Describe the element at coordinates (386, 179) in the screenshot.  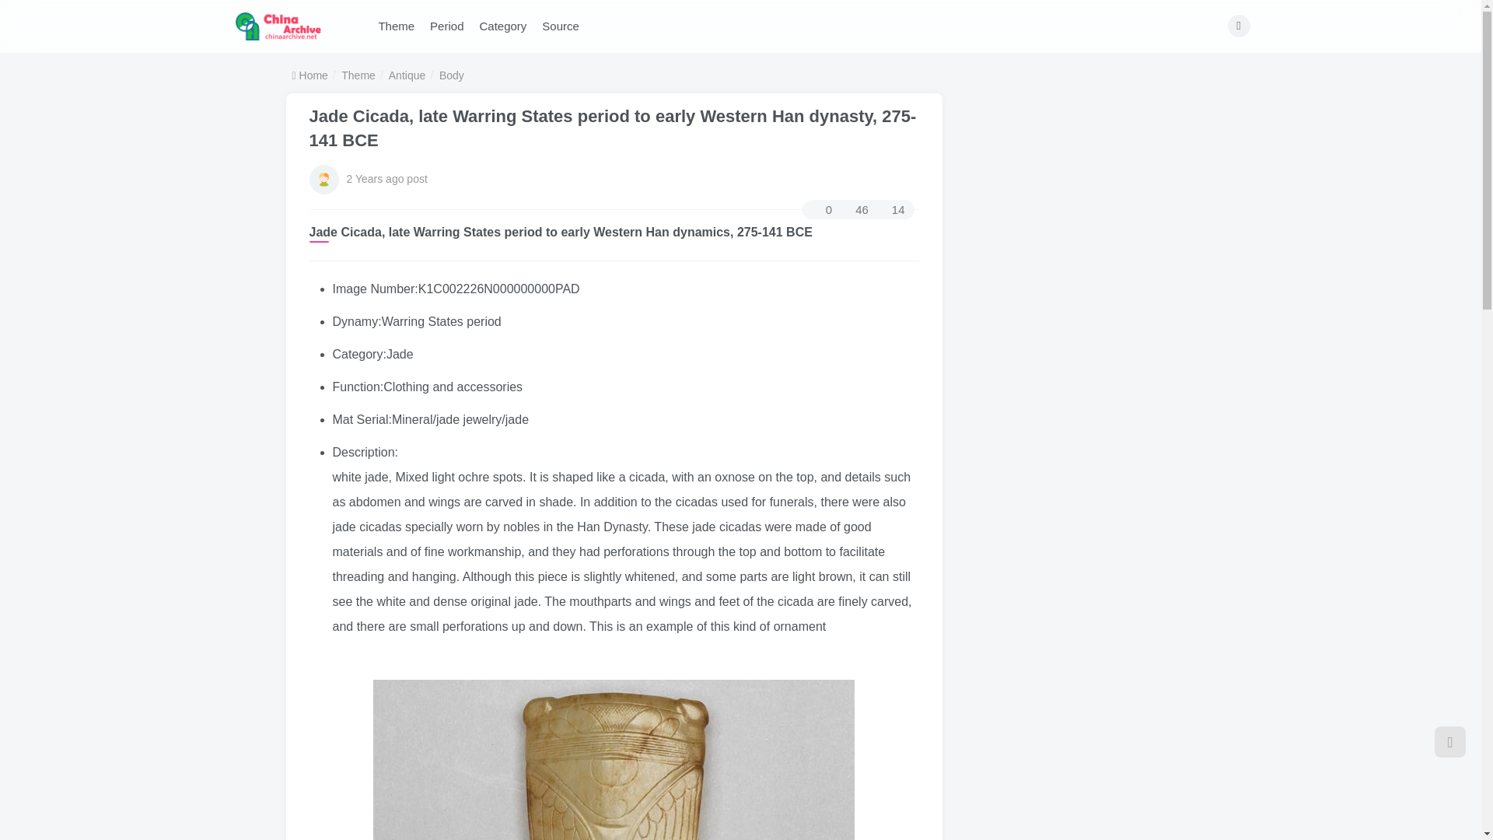
I see `12-08-2022 19:11 post` at that location.